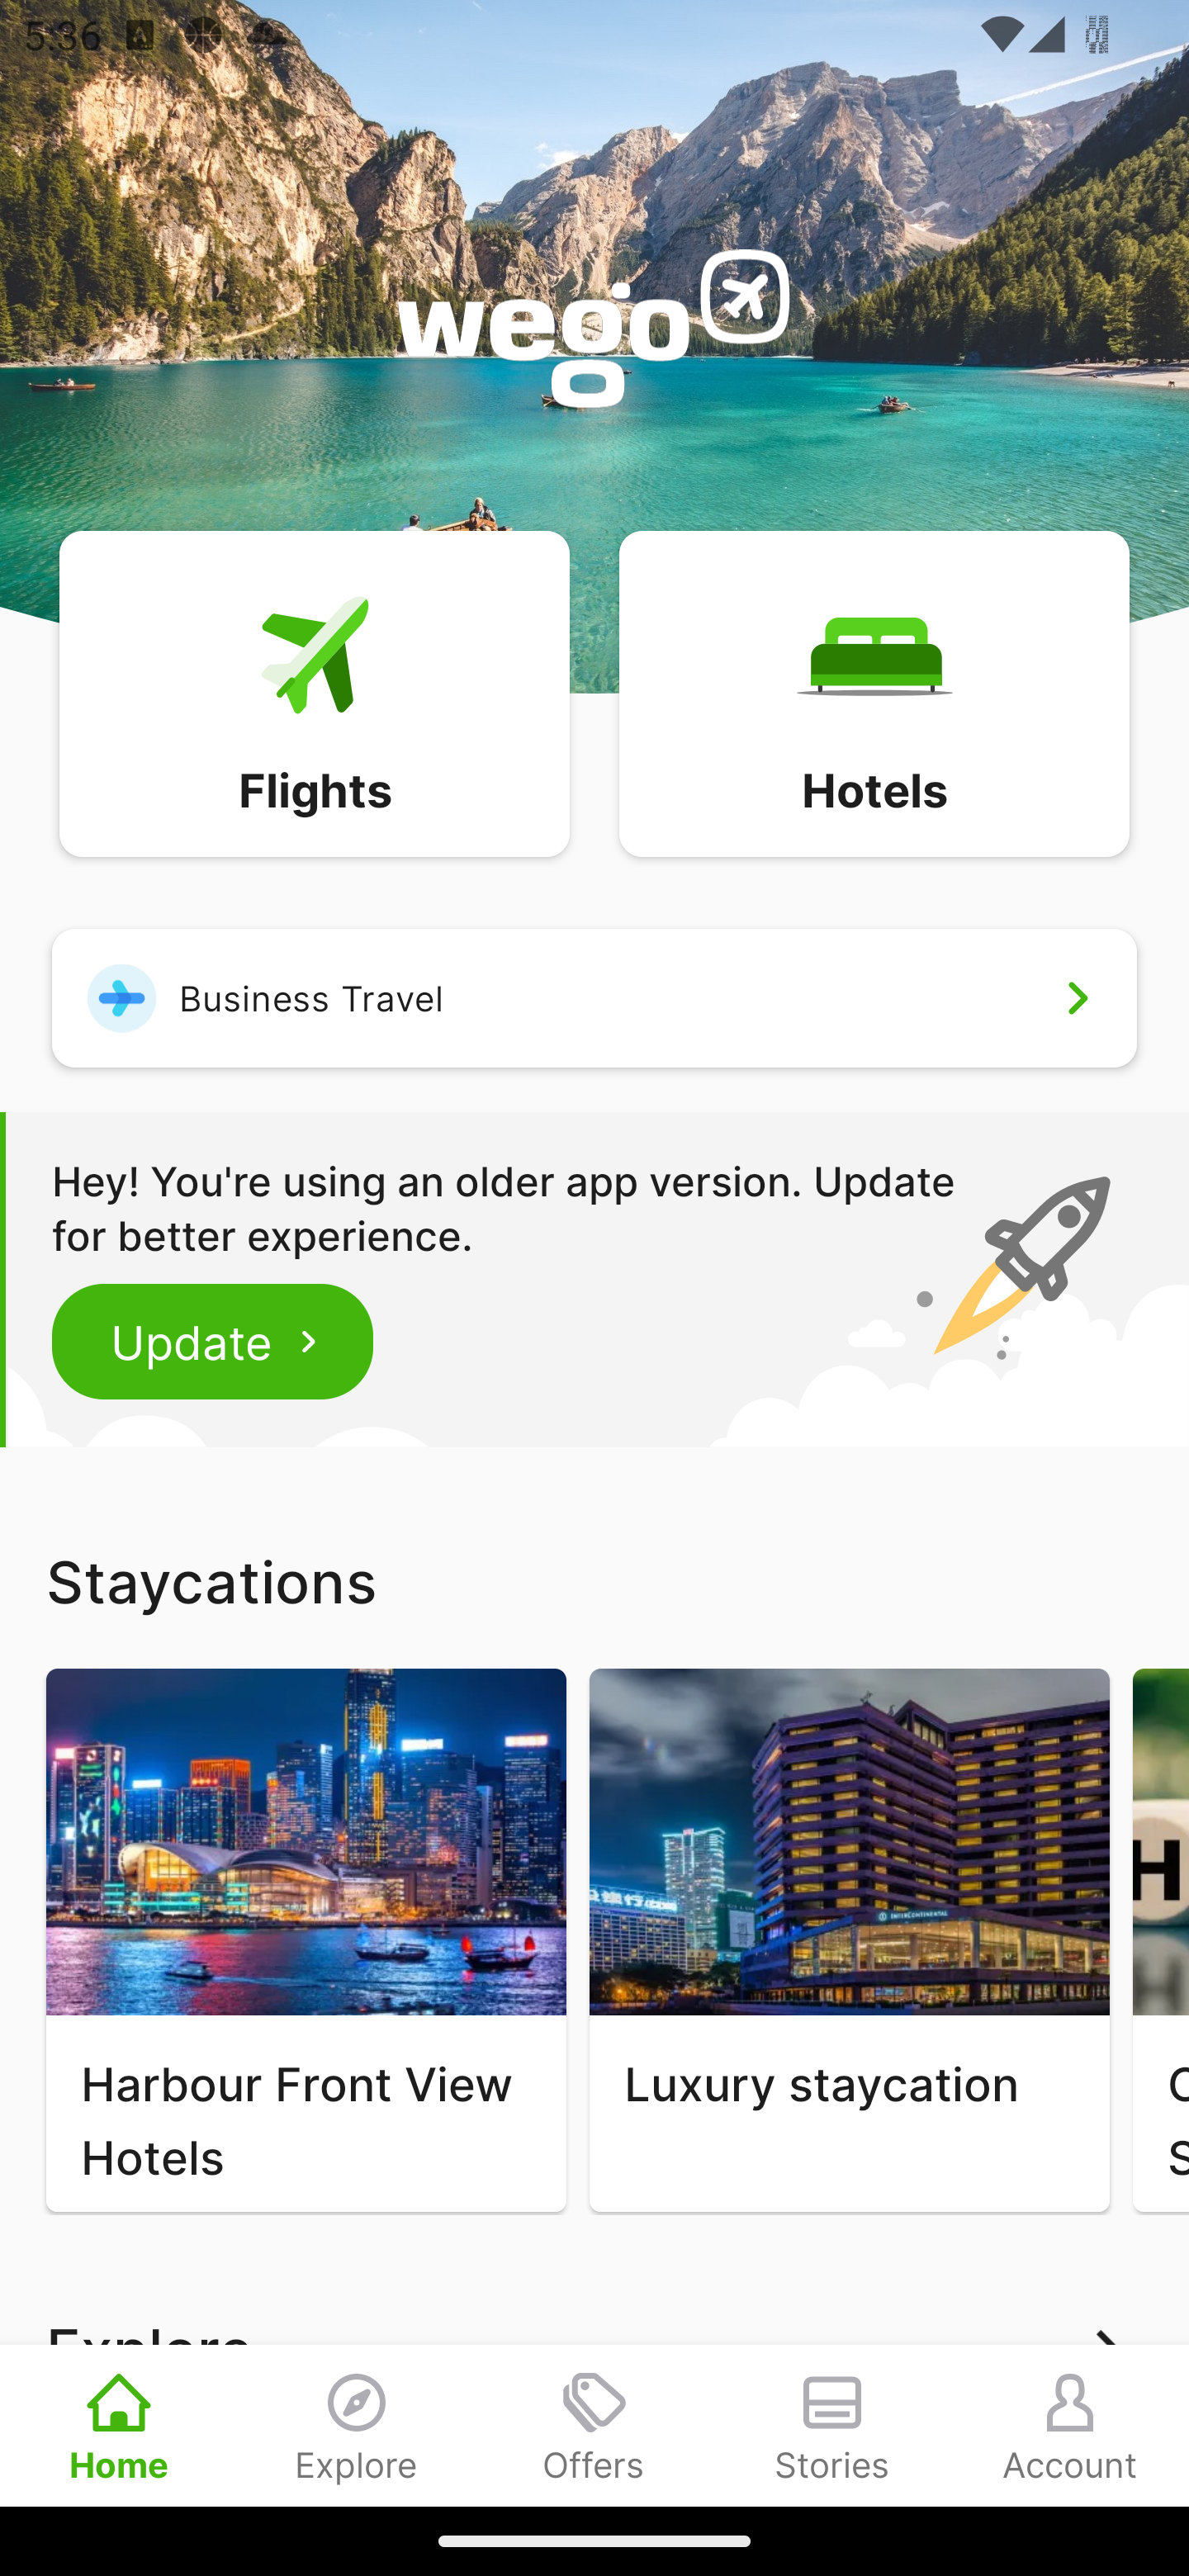 This screenshot has height=2576, width=1189. What do you see at coordinates (594, 2425) in the screenshot?
I see `Offers` at bounding box center [594, 2425].